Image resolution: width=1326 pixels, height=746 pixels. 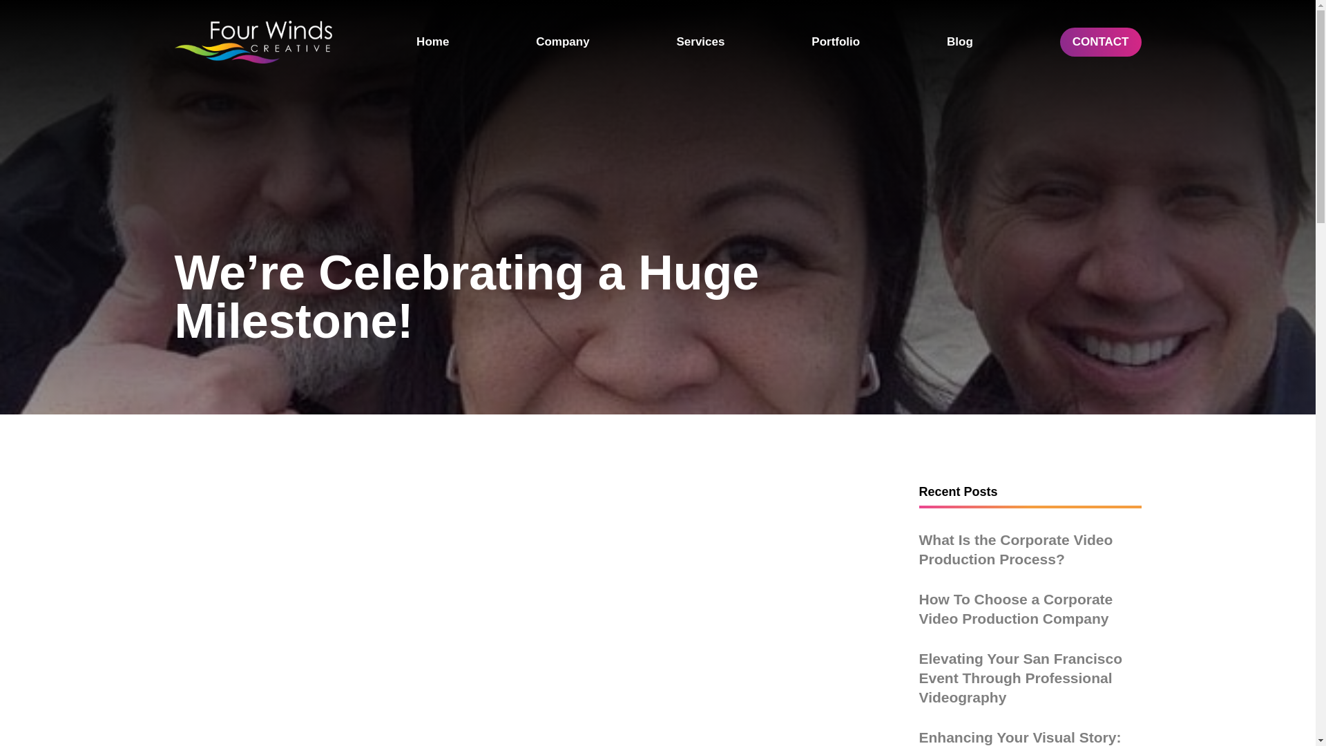 I want to click on CONTACT, so click(x=1101, y=41).